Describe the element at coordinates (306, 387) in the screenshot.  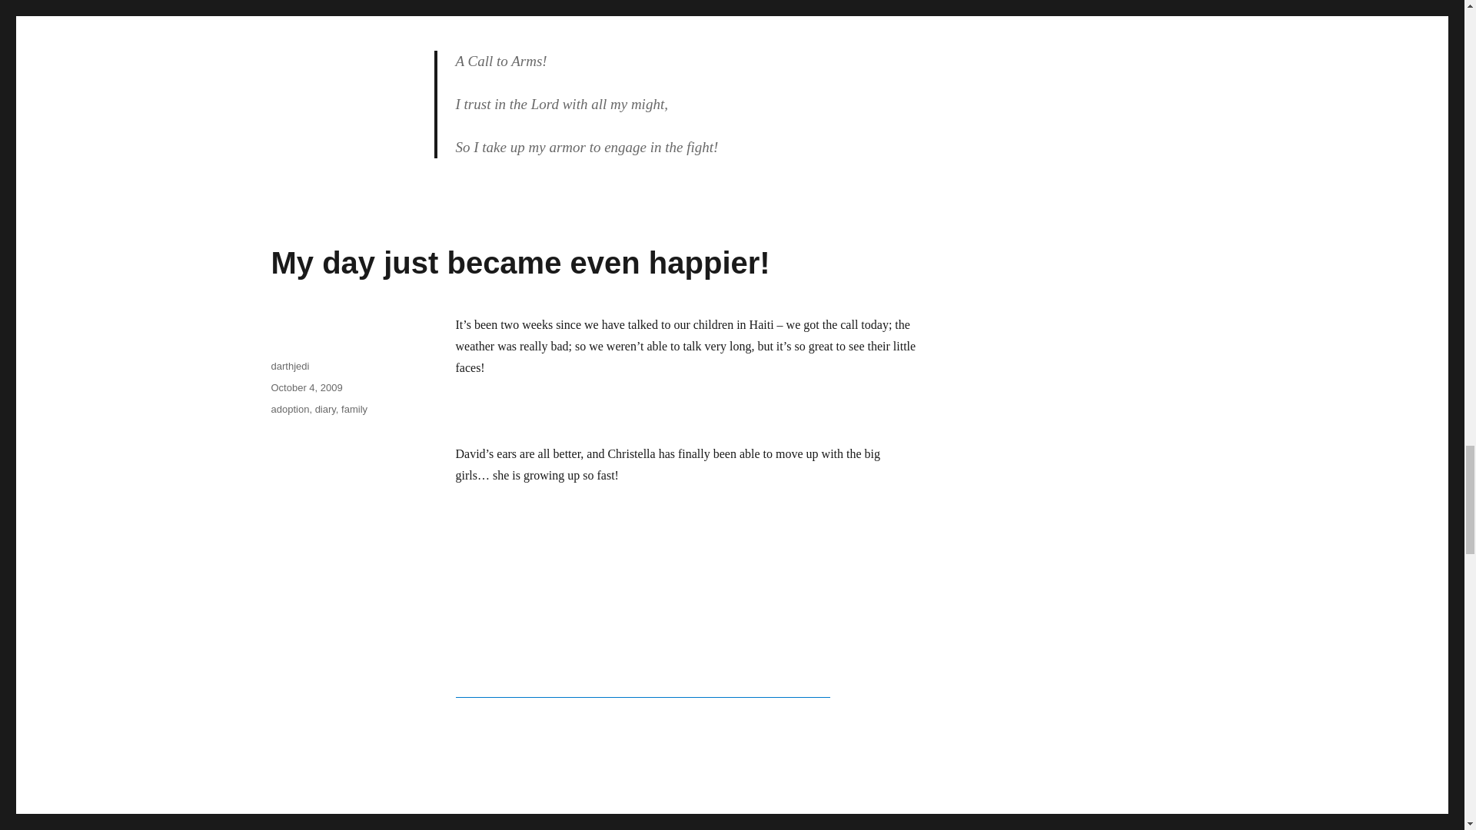
I see `October 4, 2009` at that location.